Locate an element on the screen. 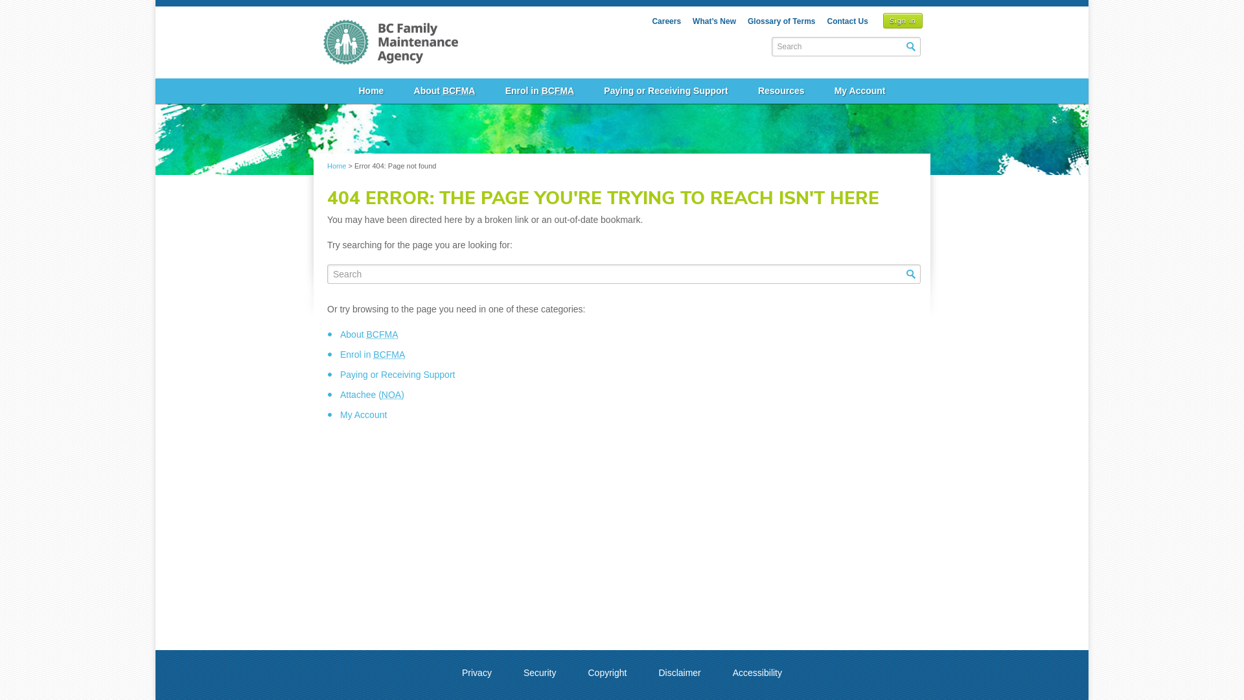 The image size is (1244, 700). About BCFMA is located at coordinates (369, 334).